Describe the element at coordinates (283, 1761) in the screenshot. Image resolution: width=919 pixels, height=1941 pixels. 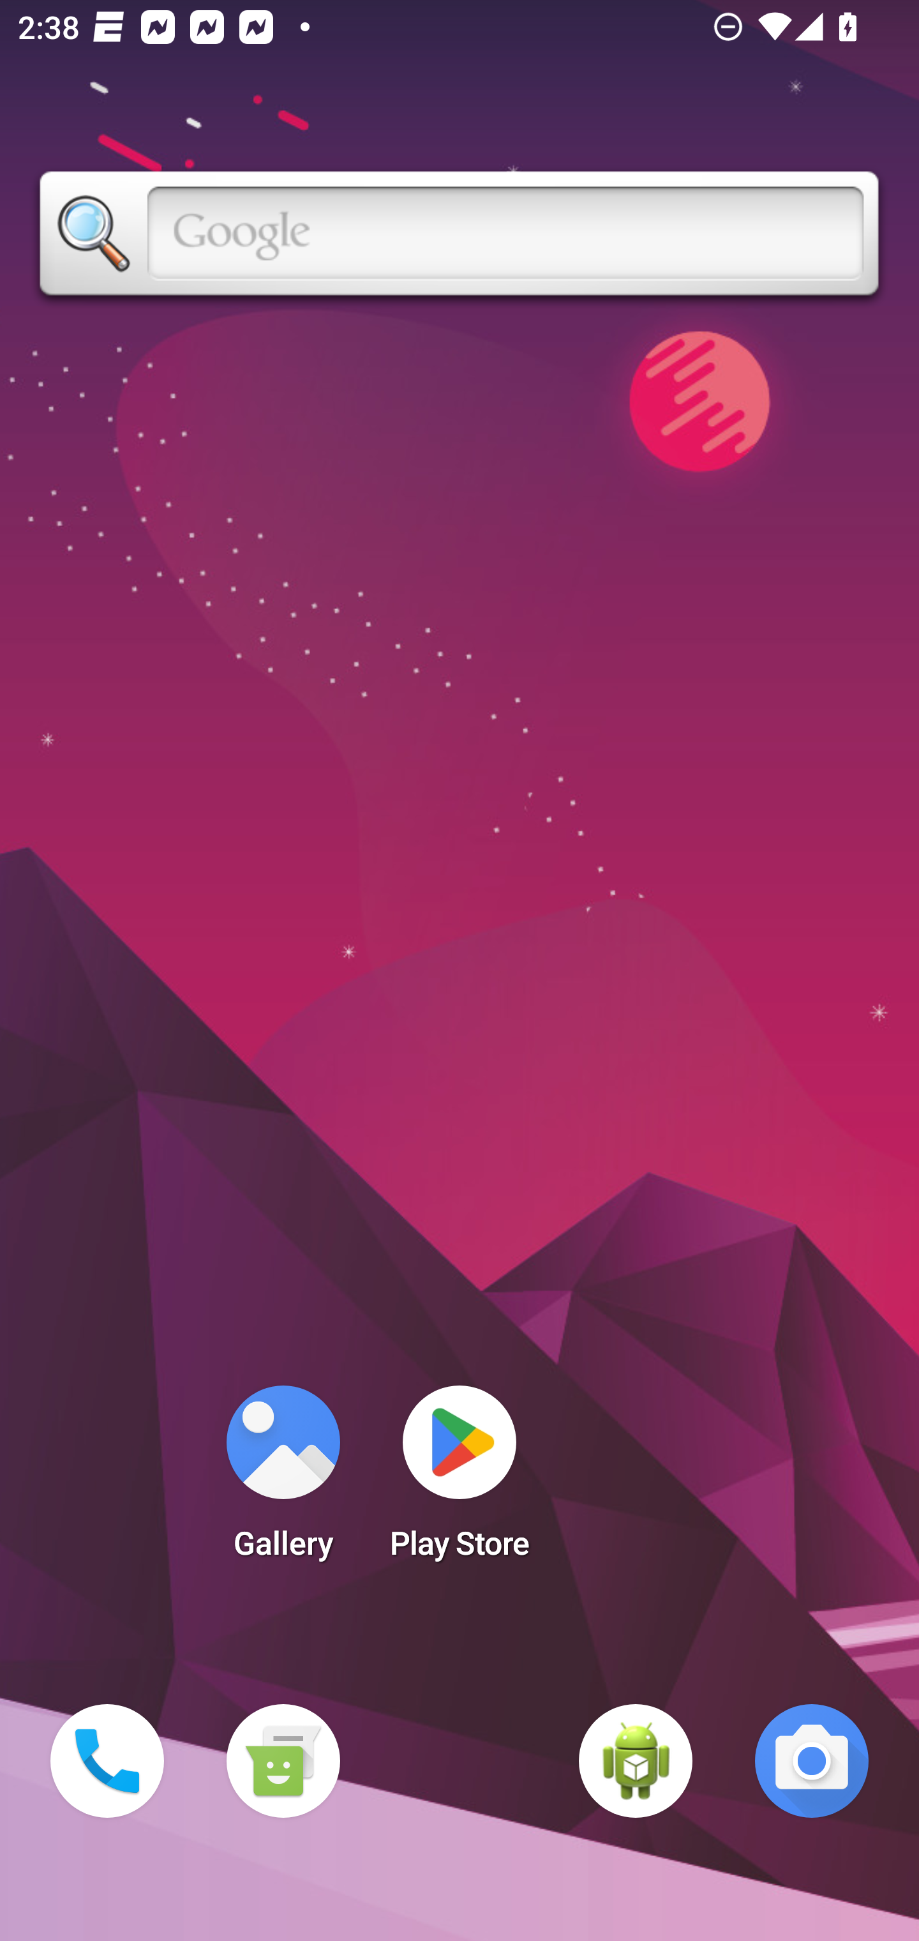
I see `Messaging` at that location.